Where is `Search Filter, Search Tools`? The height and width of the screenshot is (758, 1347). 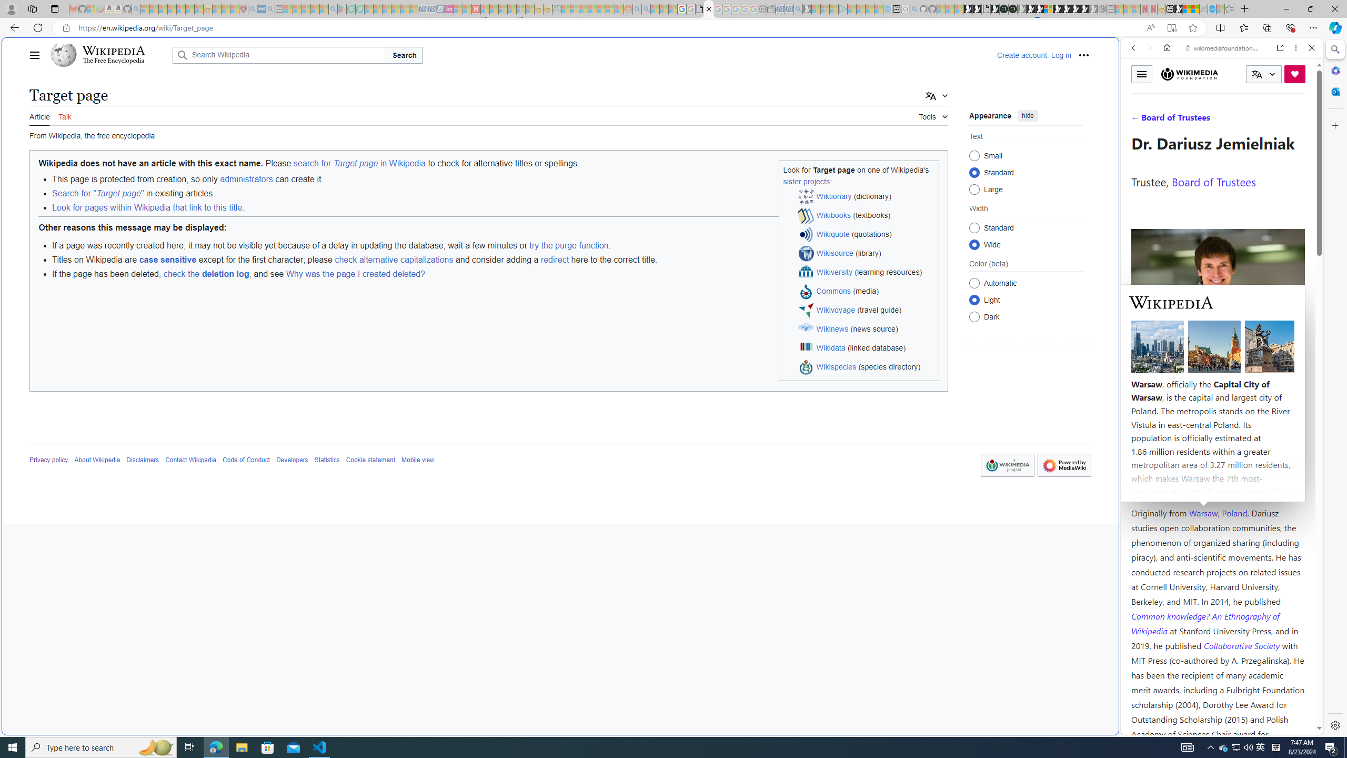 Search Filter, Search Tools is located at coordinates (1249, 120).